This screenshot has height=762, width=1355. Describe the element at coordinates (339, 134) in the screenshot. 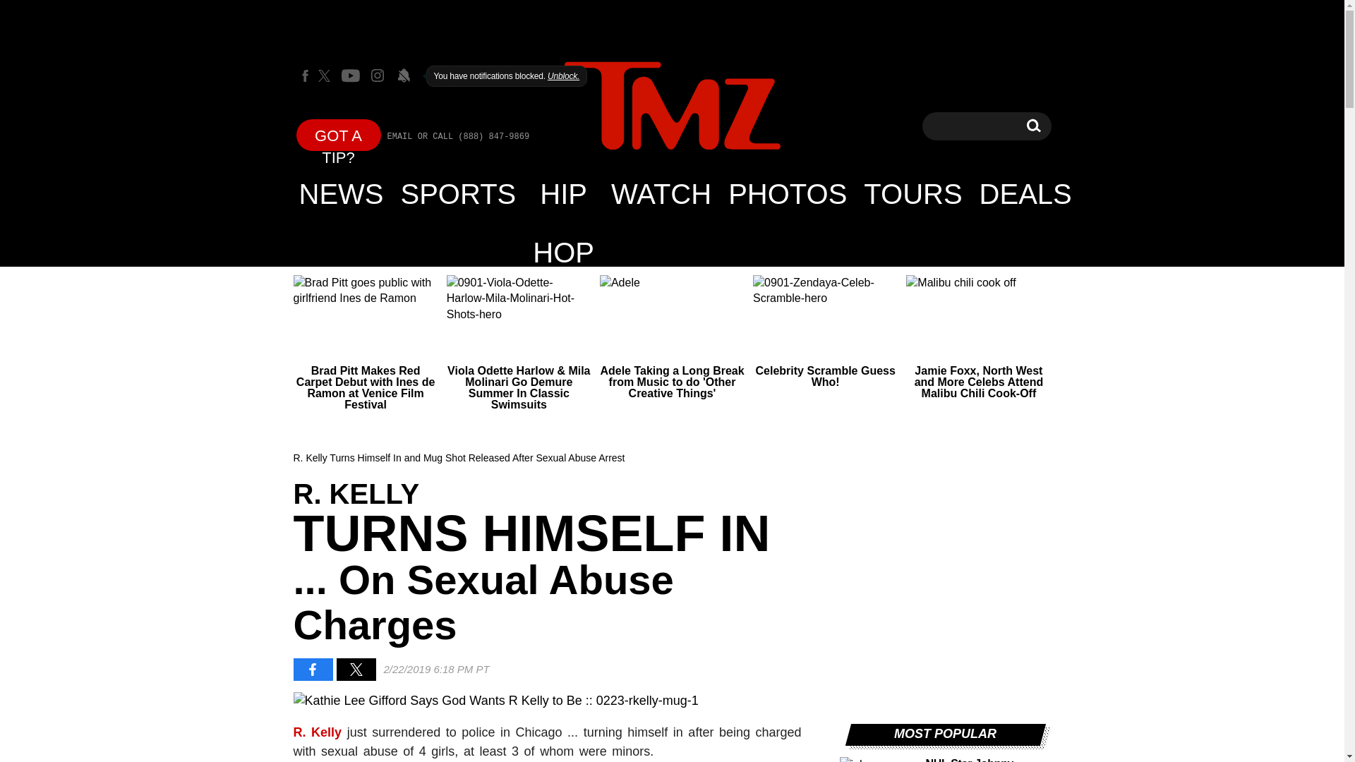

I see `GOT A TIP?` at that location.